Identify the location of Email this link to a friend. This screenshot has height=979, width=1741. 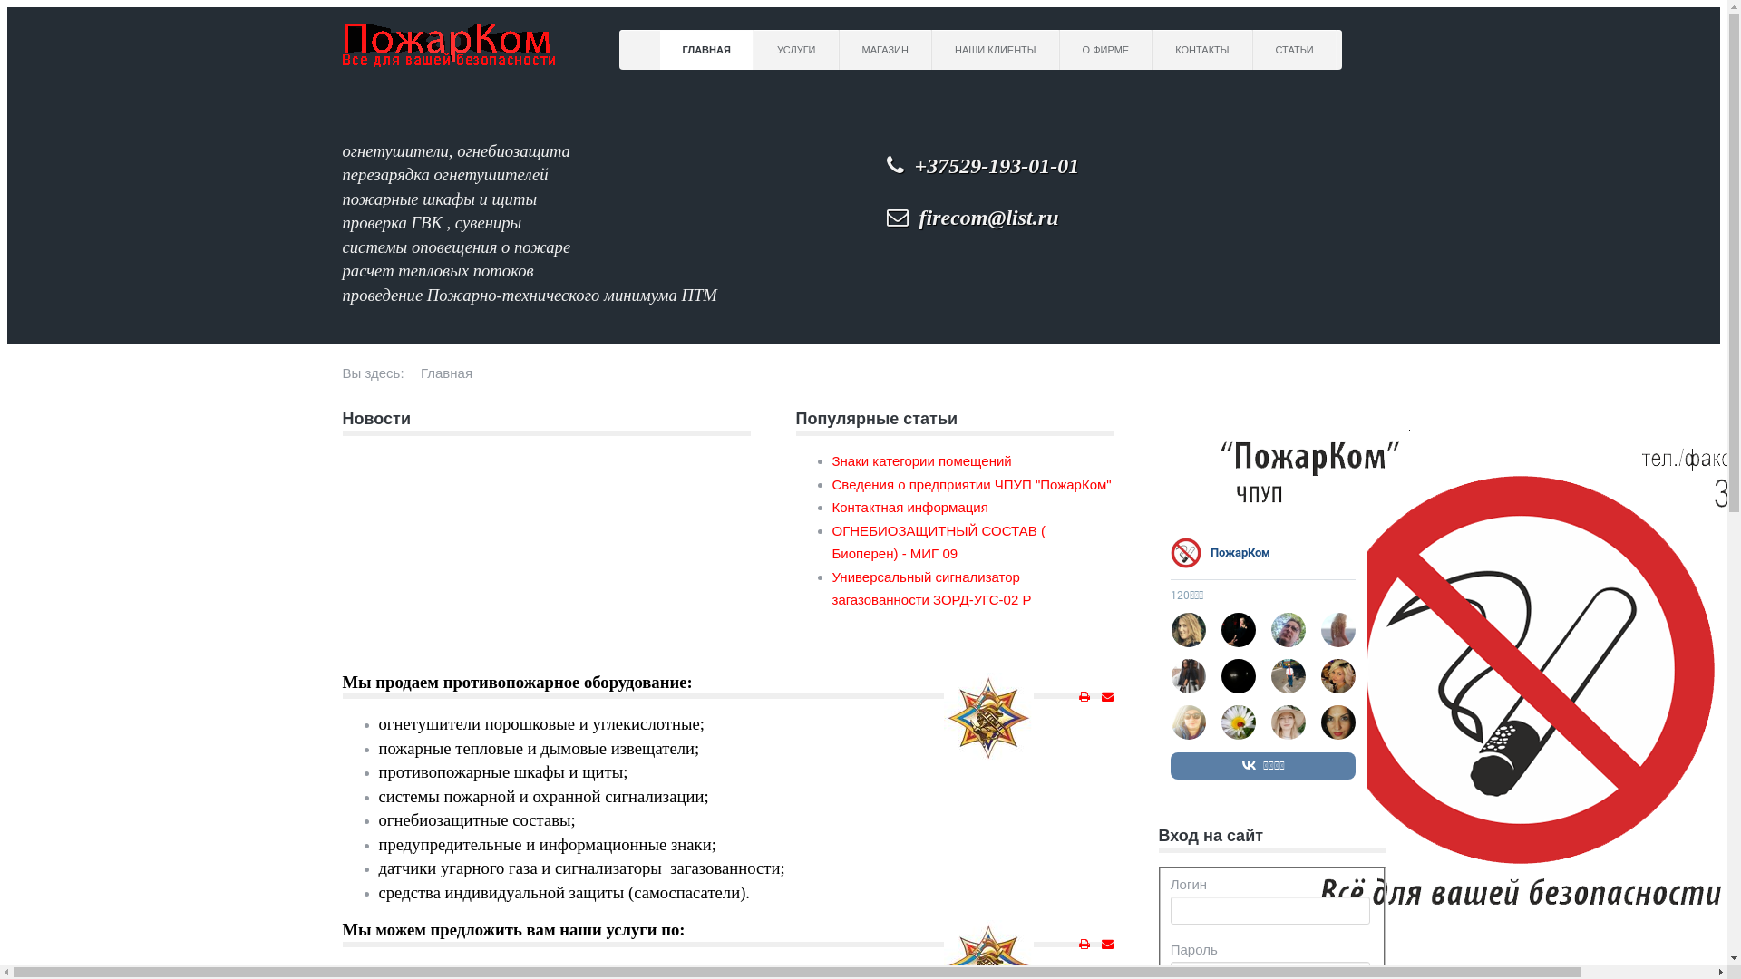
(1106, 945).